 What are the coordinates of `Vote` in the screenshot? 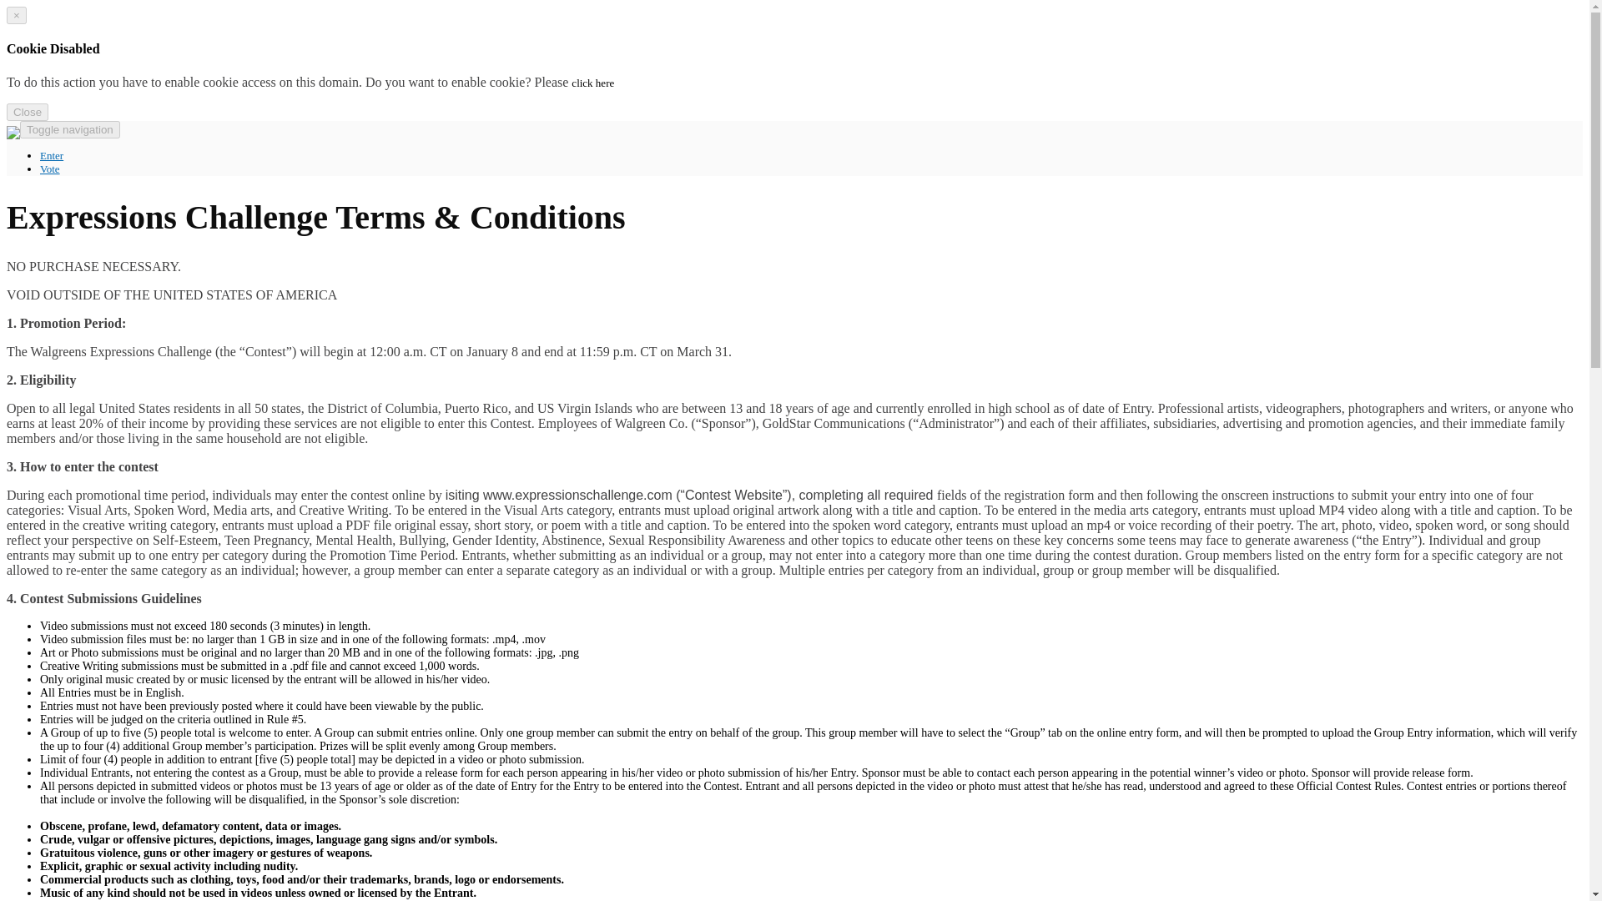 It's located at (50, 169).